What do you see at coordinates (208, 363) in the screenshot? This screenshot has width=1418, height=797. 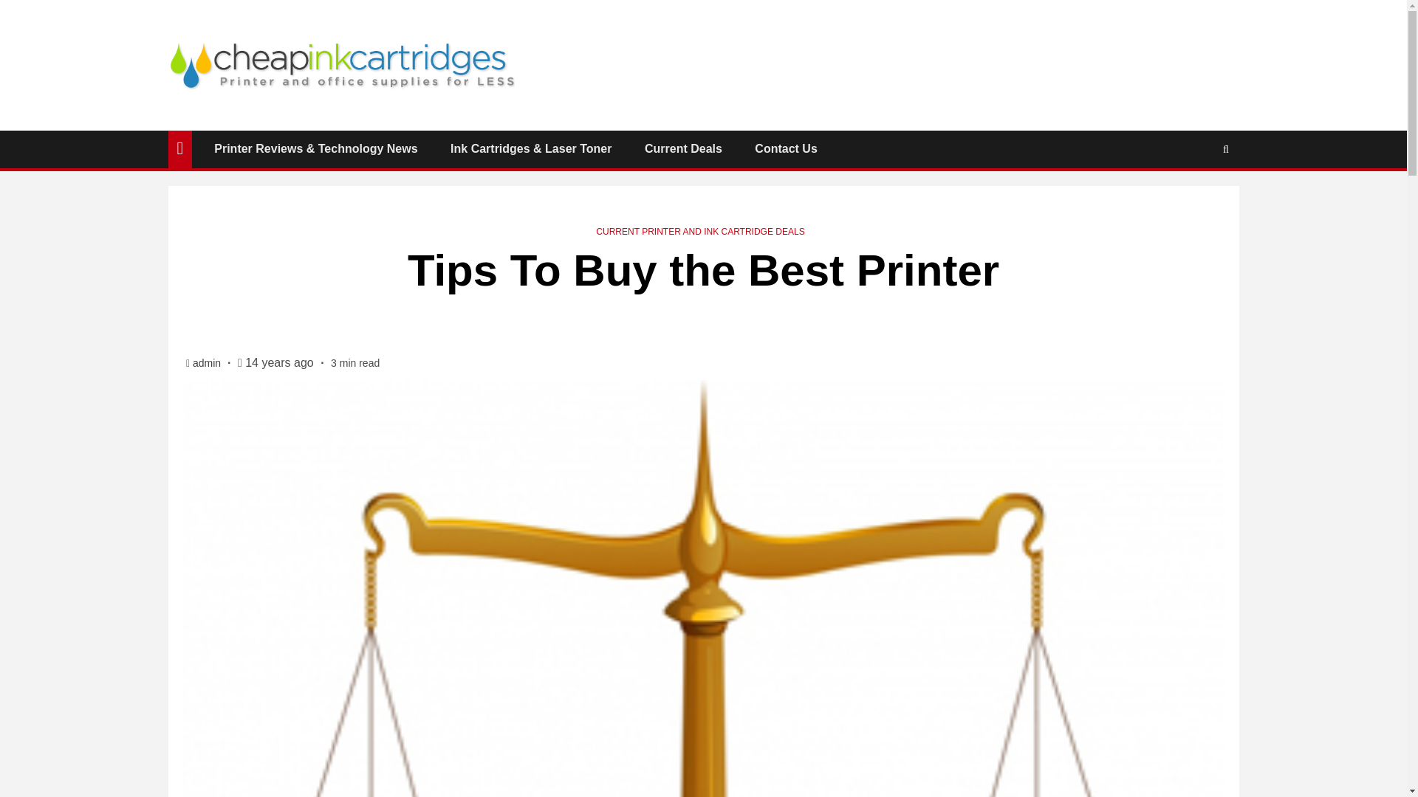 I see `admin` at bounding box center [208, 363].